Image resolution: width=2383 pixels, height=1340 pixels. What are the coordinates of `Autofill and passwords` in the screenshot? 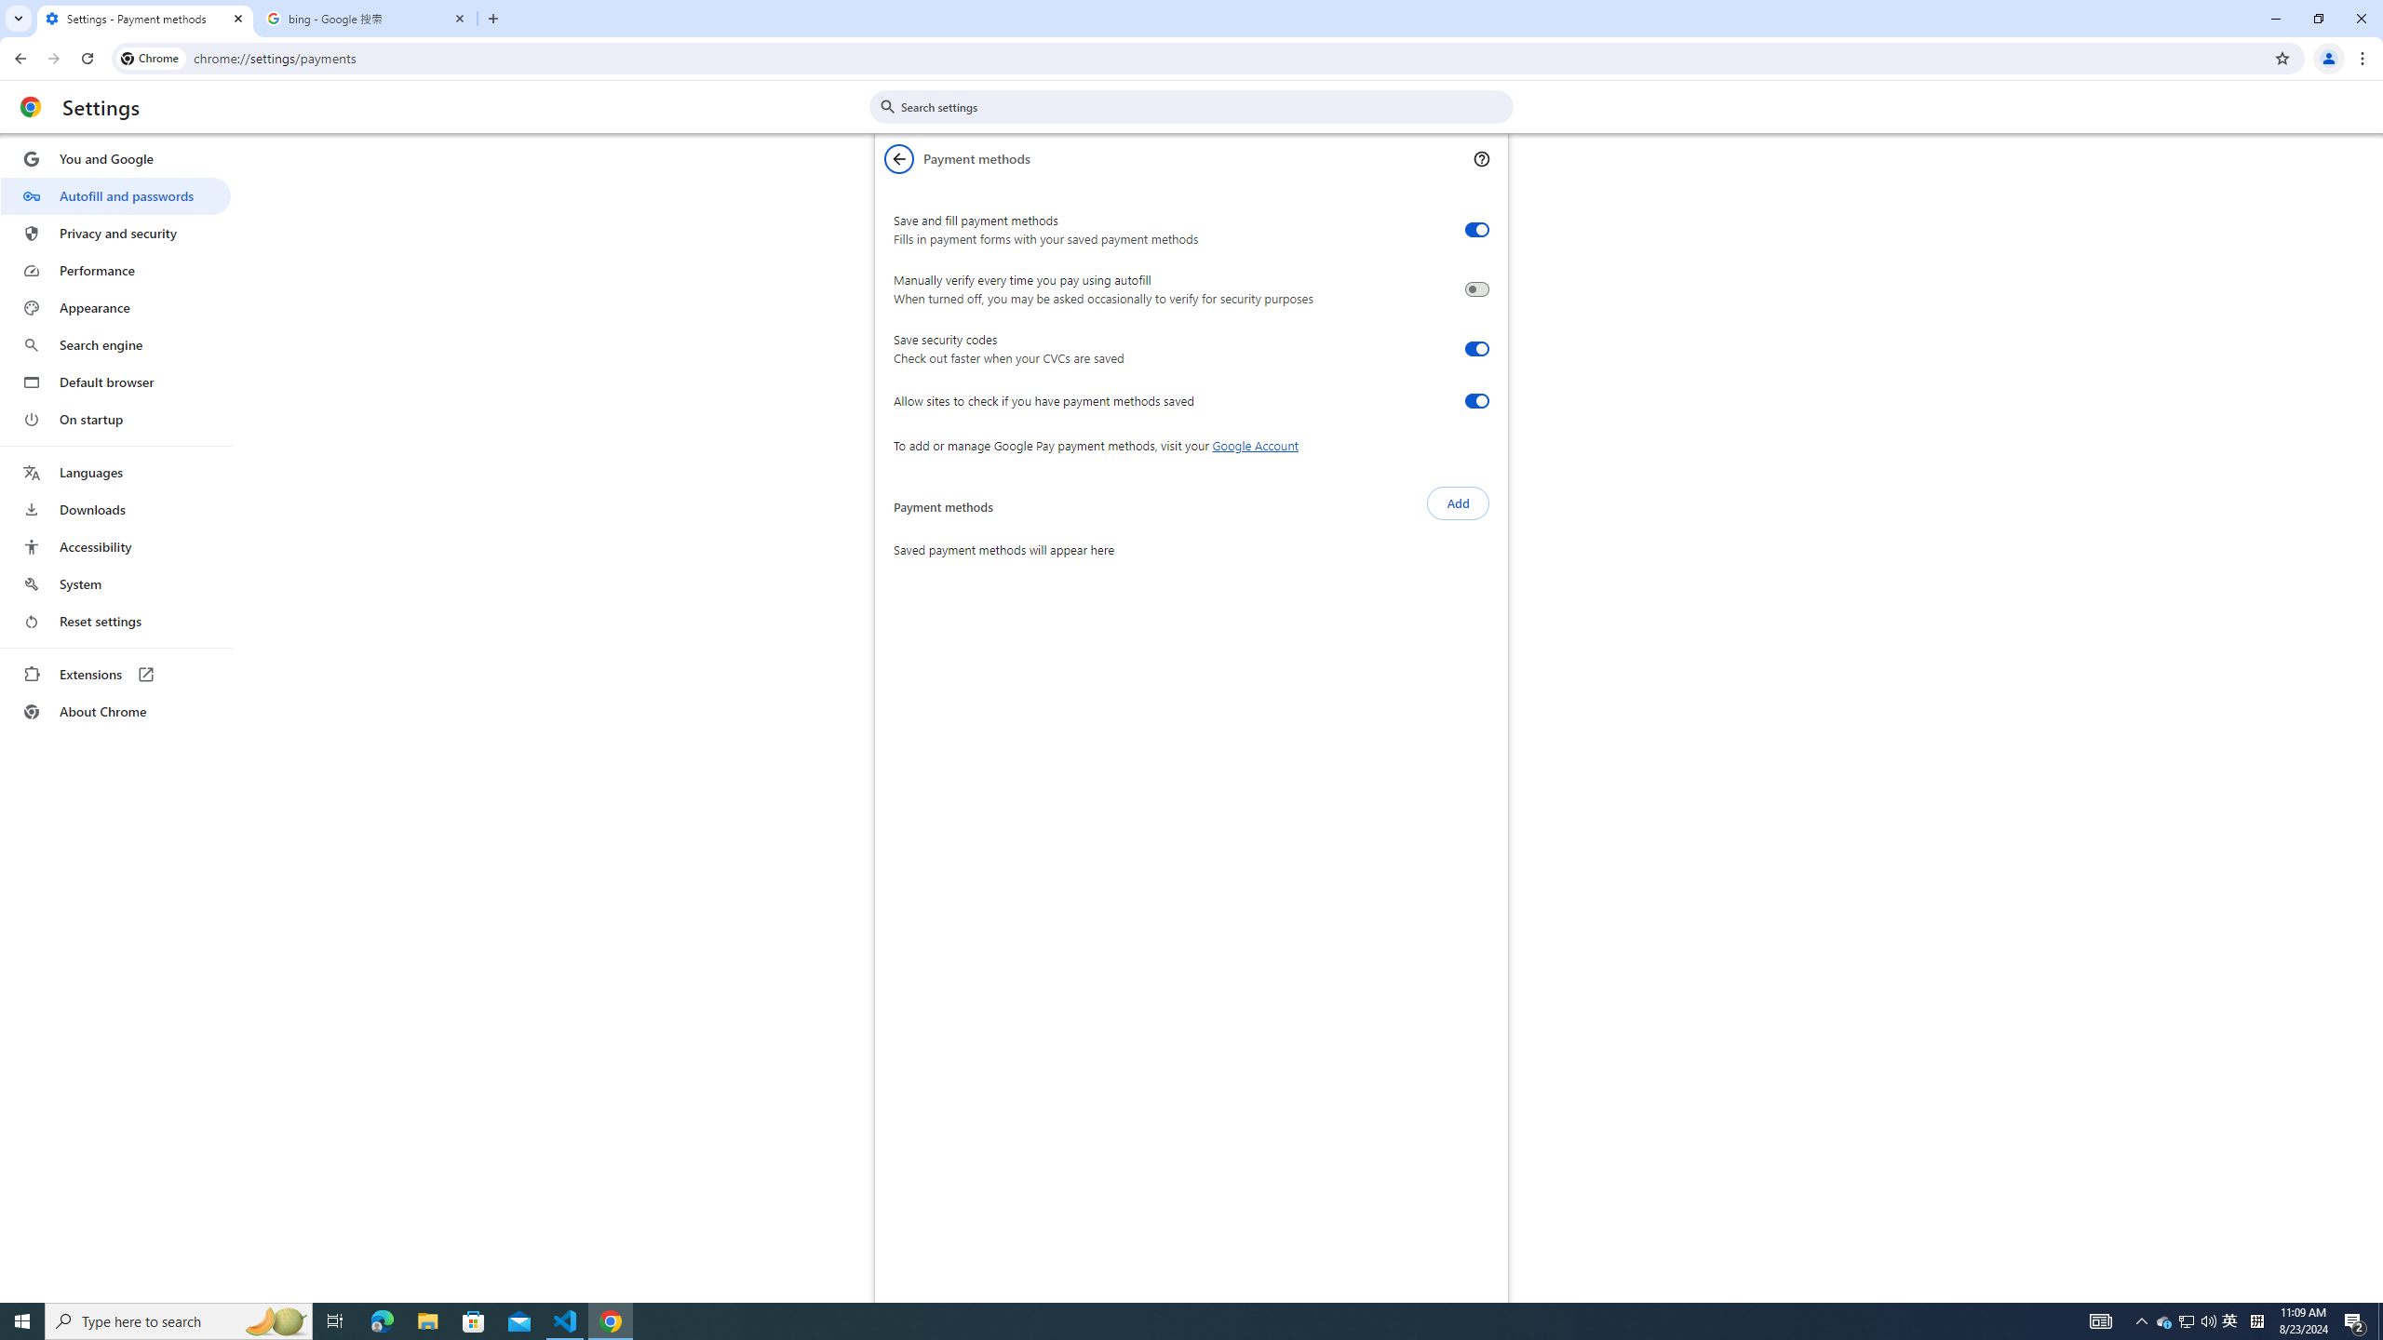 It's located at (115, 195).